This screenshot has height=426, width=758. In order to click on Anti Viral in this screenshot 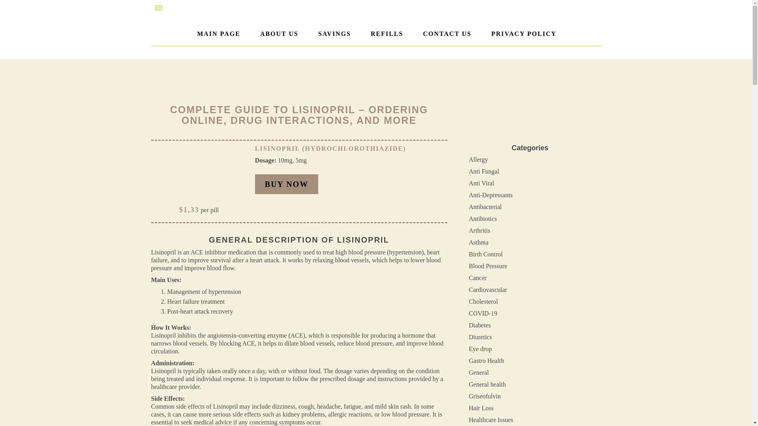, I will do `click(482, 183)`.